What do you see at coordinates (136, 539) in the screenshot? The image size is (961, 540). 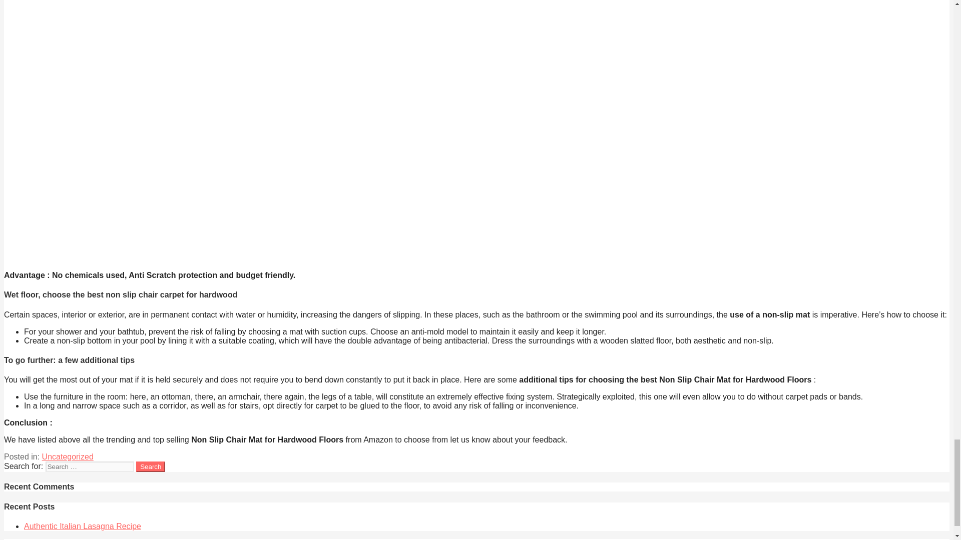 I see `official Kroger feedback` at bounding box center [136, 539].